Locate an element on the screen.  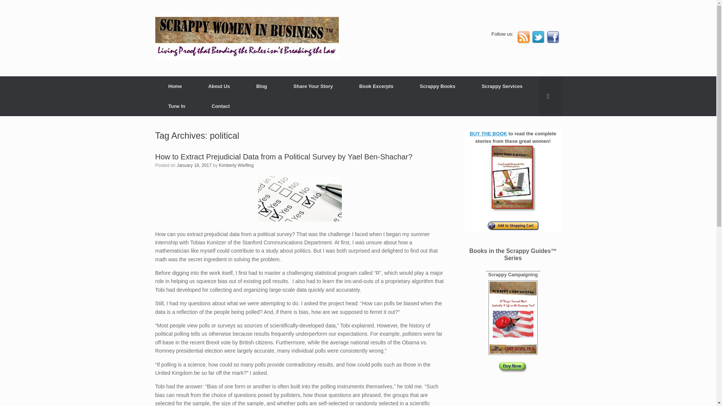
Blog is located at coordinates (261, 86).